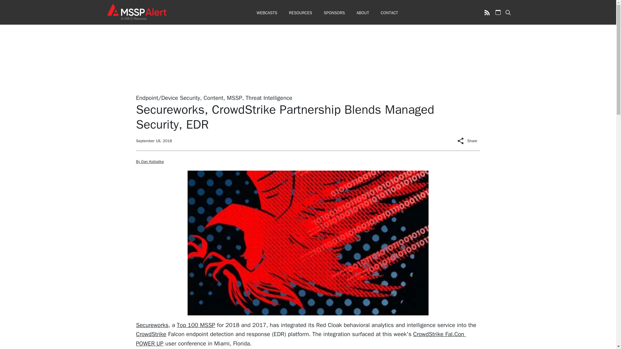 This screenshot has height=349, width=621. Describe the element at coordinates (213, 98) in the screenshot. I see `Content` at that location.